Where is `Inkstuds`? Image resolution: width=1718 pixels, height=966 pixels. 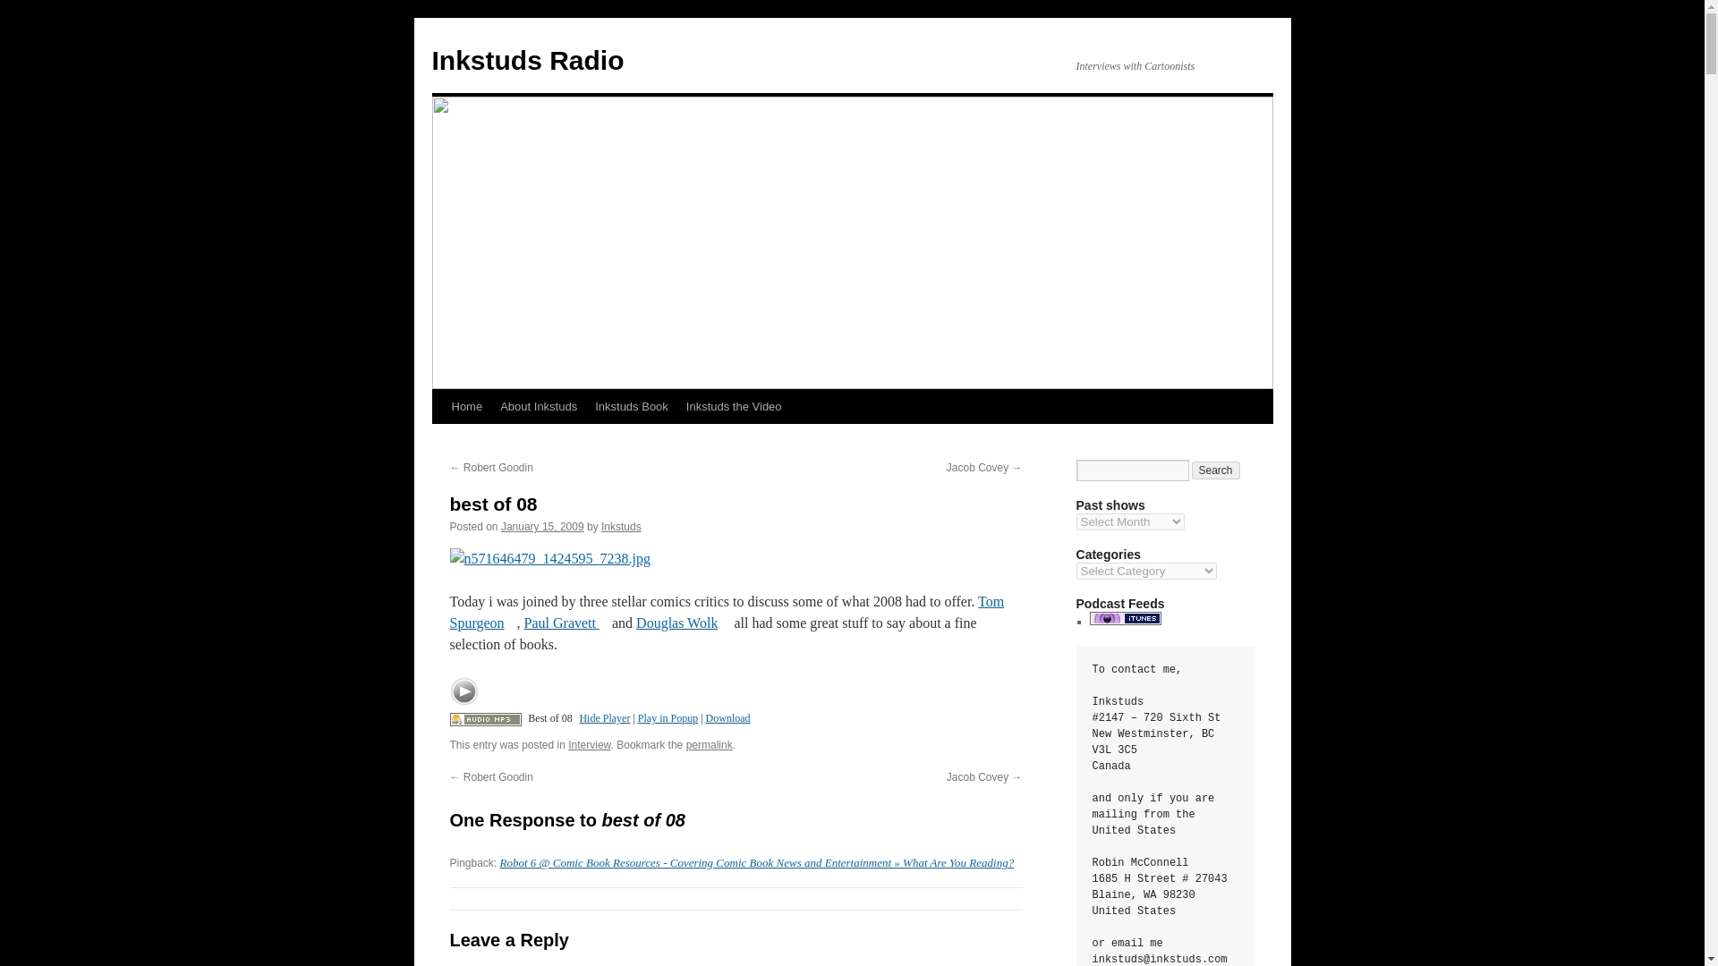 Inkstuds is located at coordinates (621, 527).